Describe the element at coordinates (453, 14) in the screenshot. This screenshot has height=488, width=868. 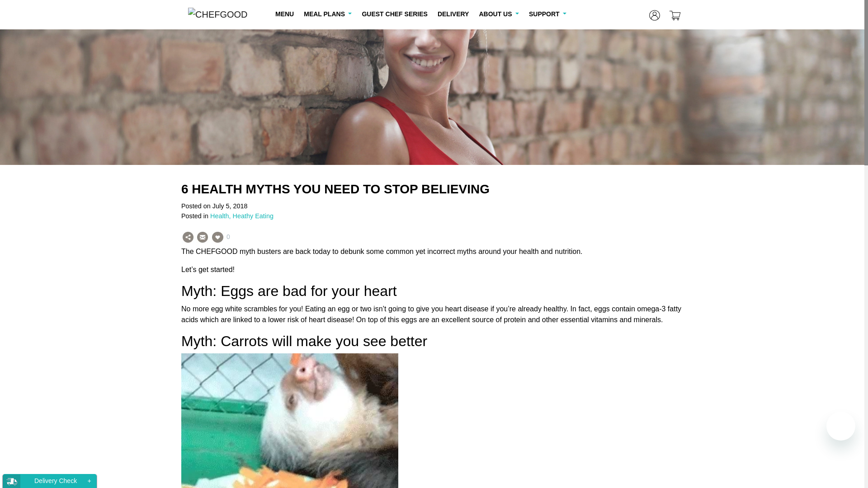
I see `DELIVERY` at that location.